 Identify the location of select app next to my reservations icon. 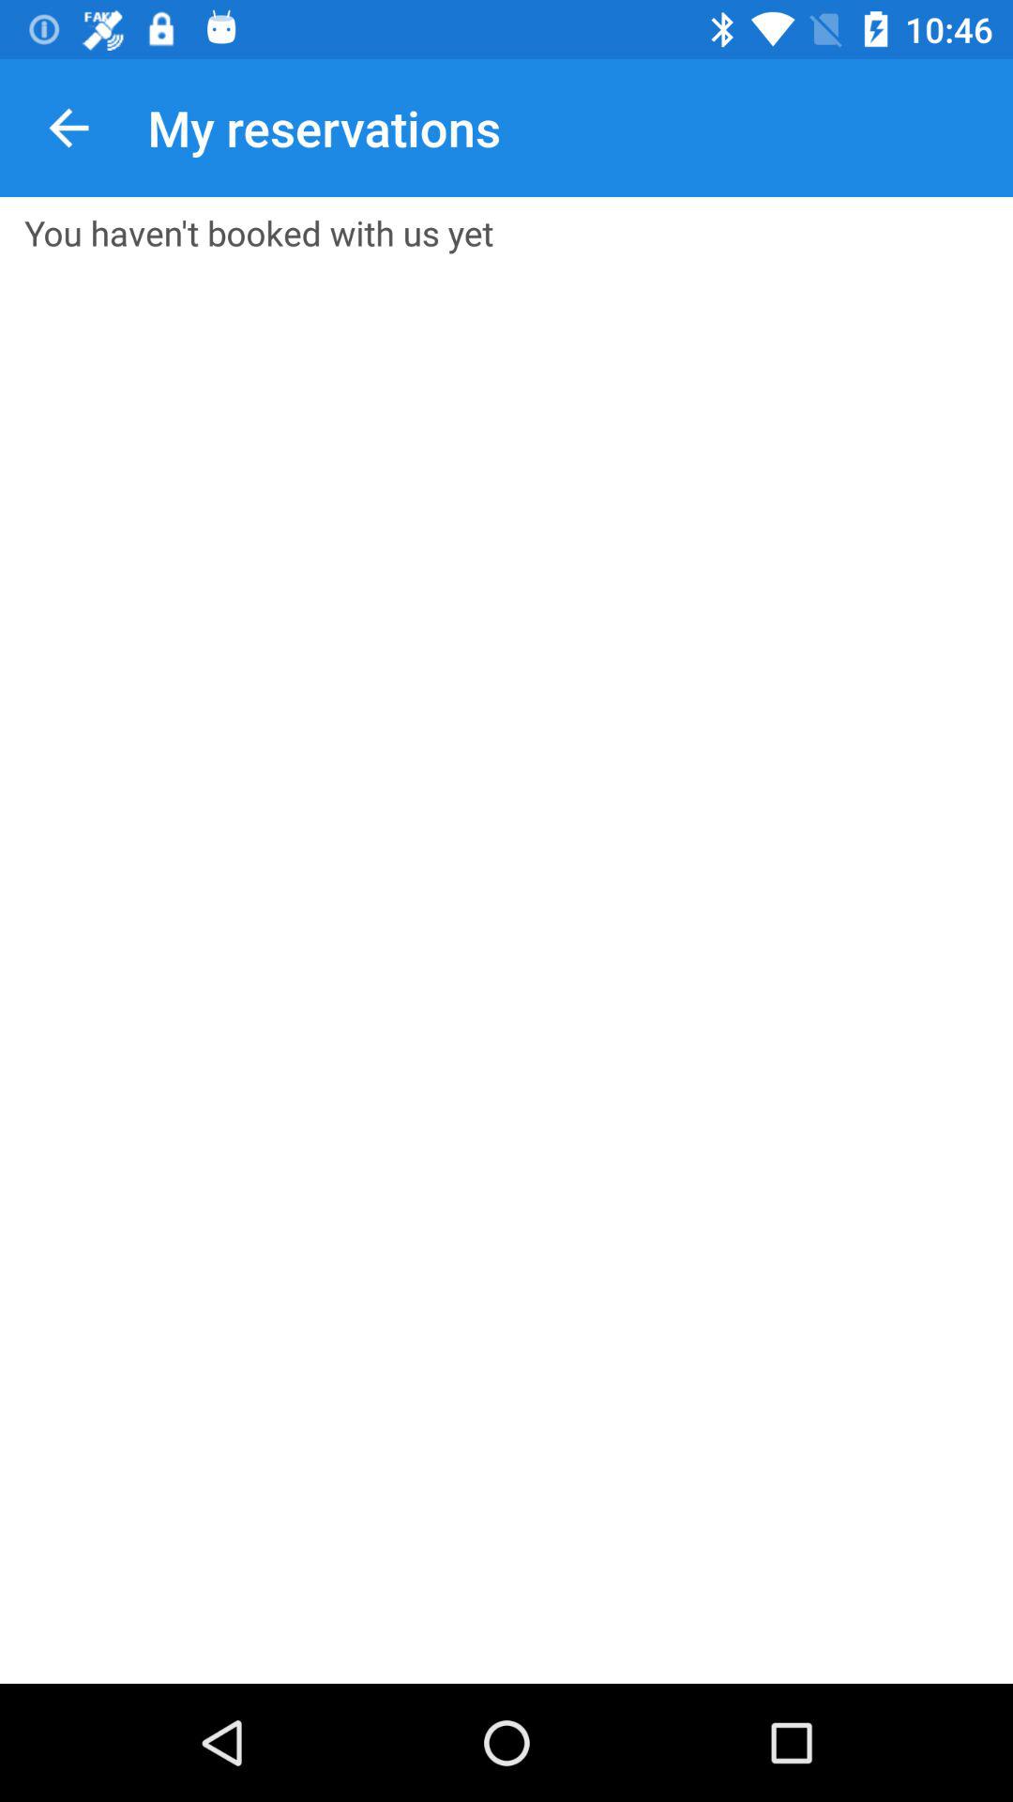
(68, 128).